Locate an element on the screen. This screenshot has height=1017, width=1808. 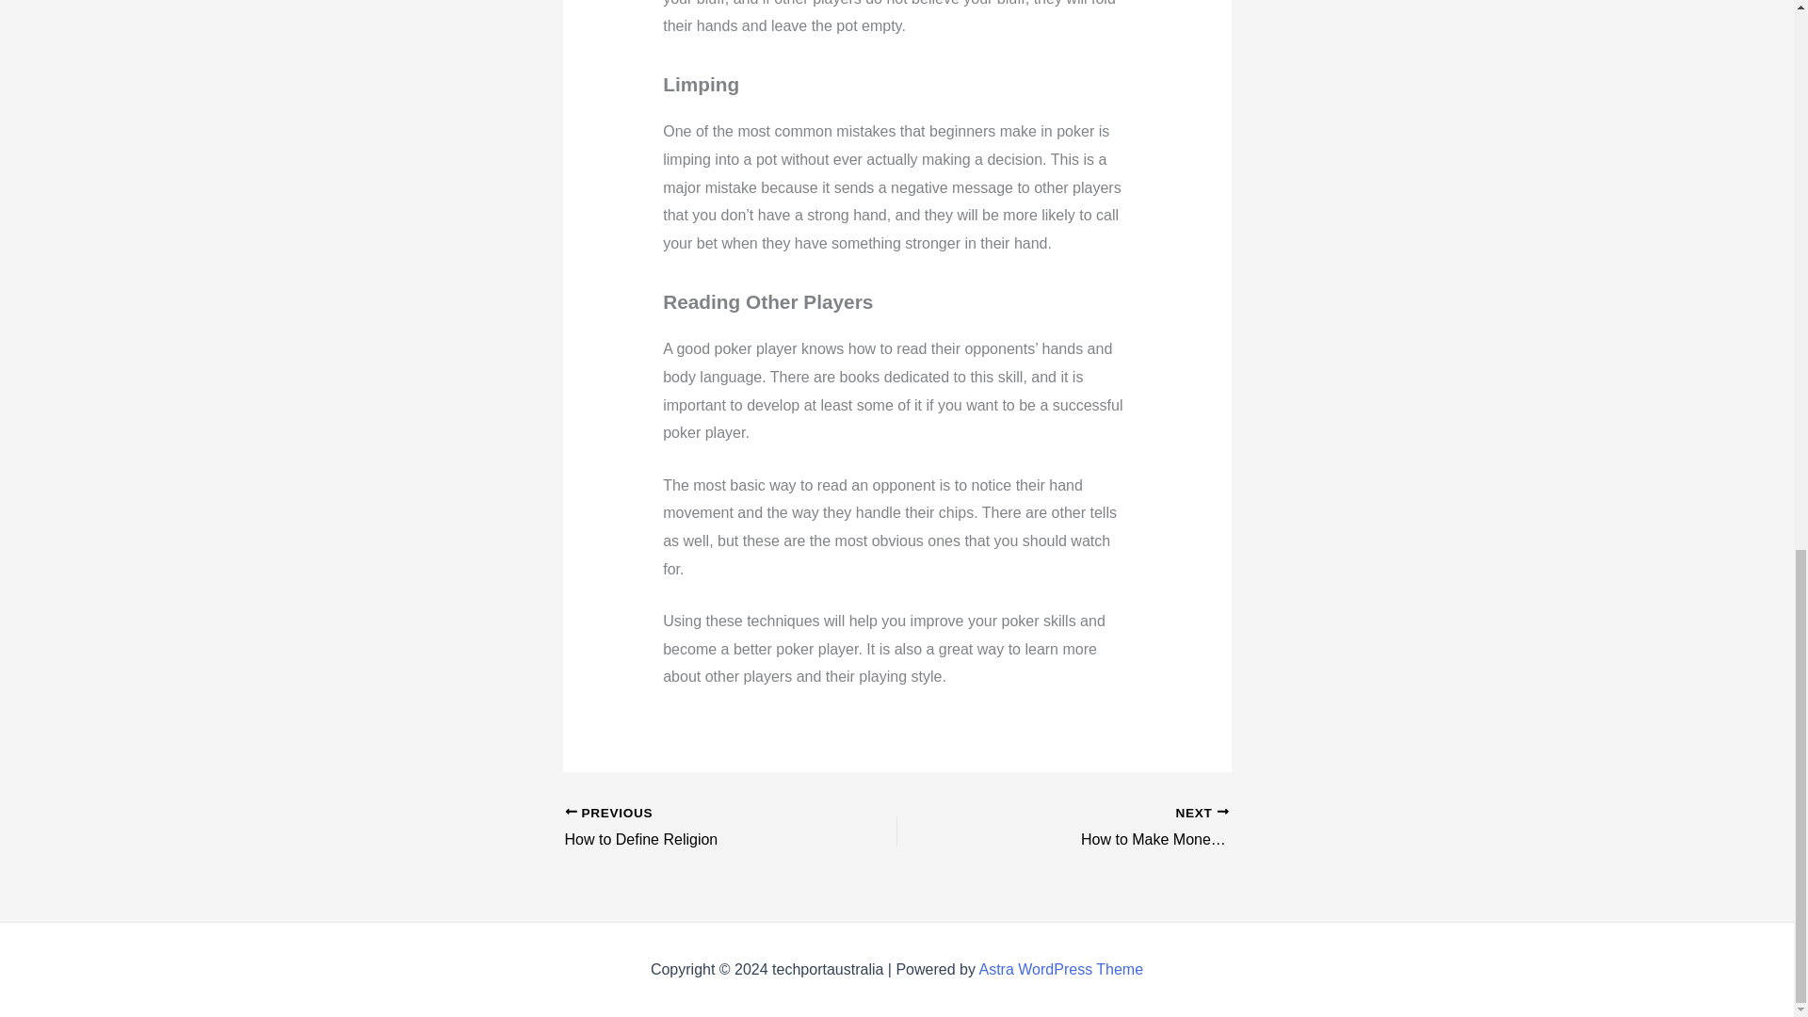
Astra WordPress Theme is located at coordinates (1145, 829).